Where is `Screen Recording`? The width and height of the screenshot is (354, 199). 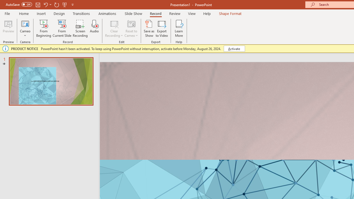
Screen Recording is located at coordinates (80, 28).